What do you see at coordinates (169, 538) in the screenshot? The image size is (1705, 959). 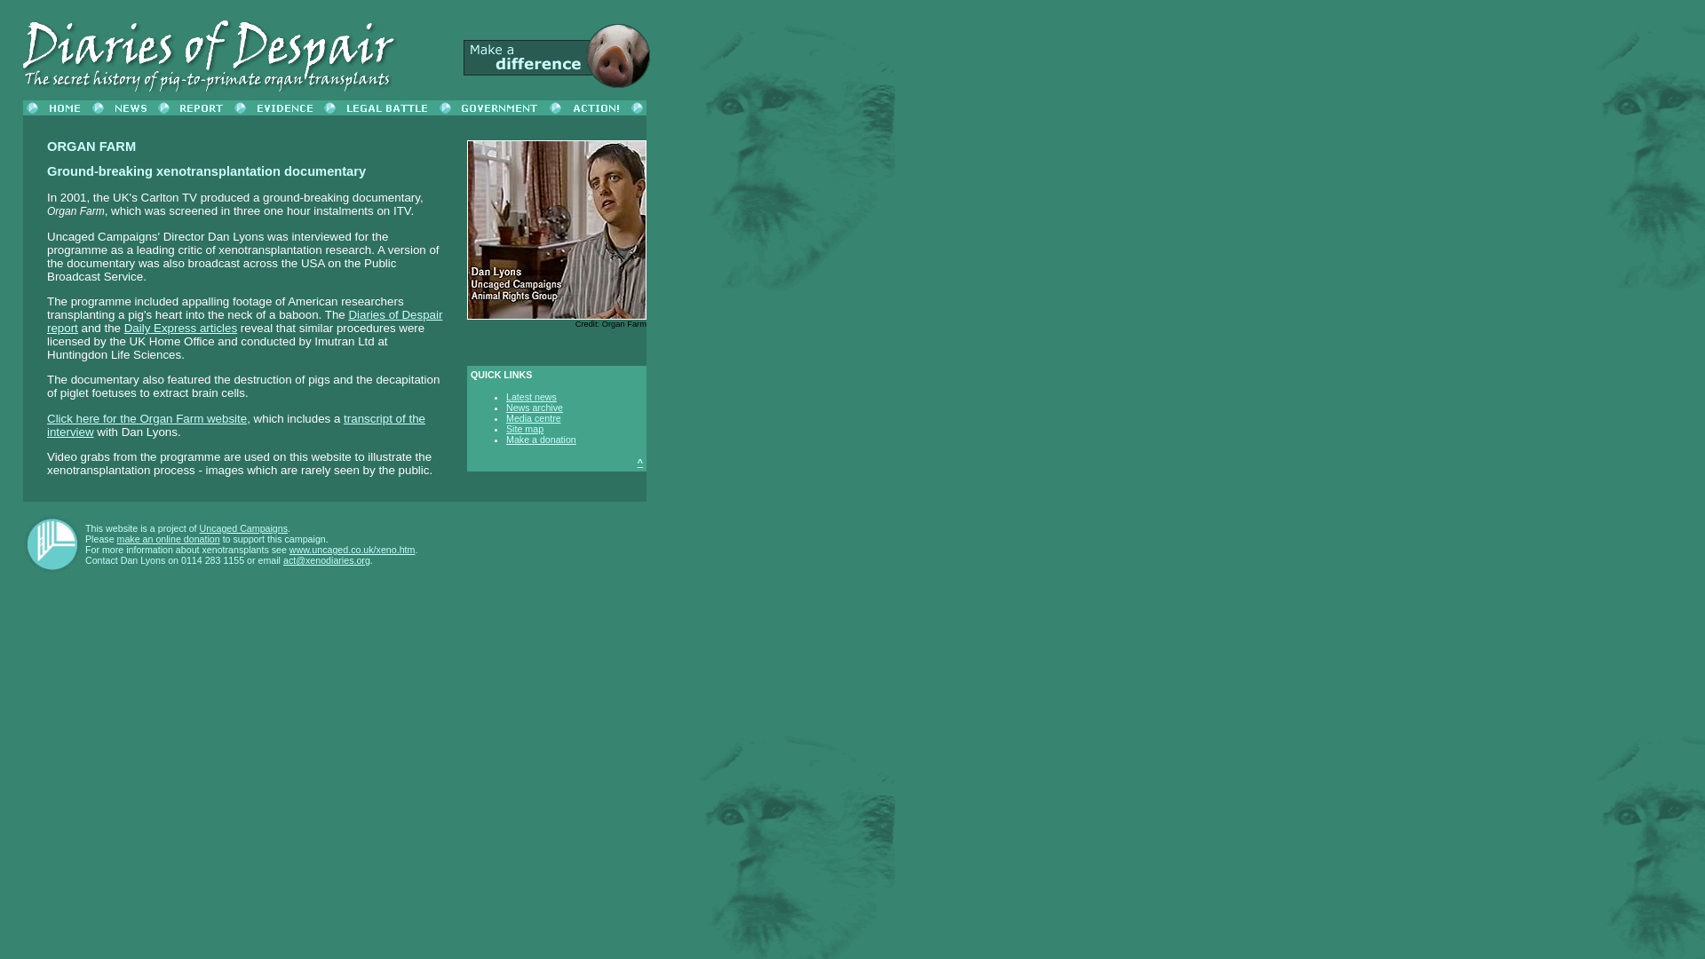 I see `make an online donation` at bounding box center [169, 538].